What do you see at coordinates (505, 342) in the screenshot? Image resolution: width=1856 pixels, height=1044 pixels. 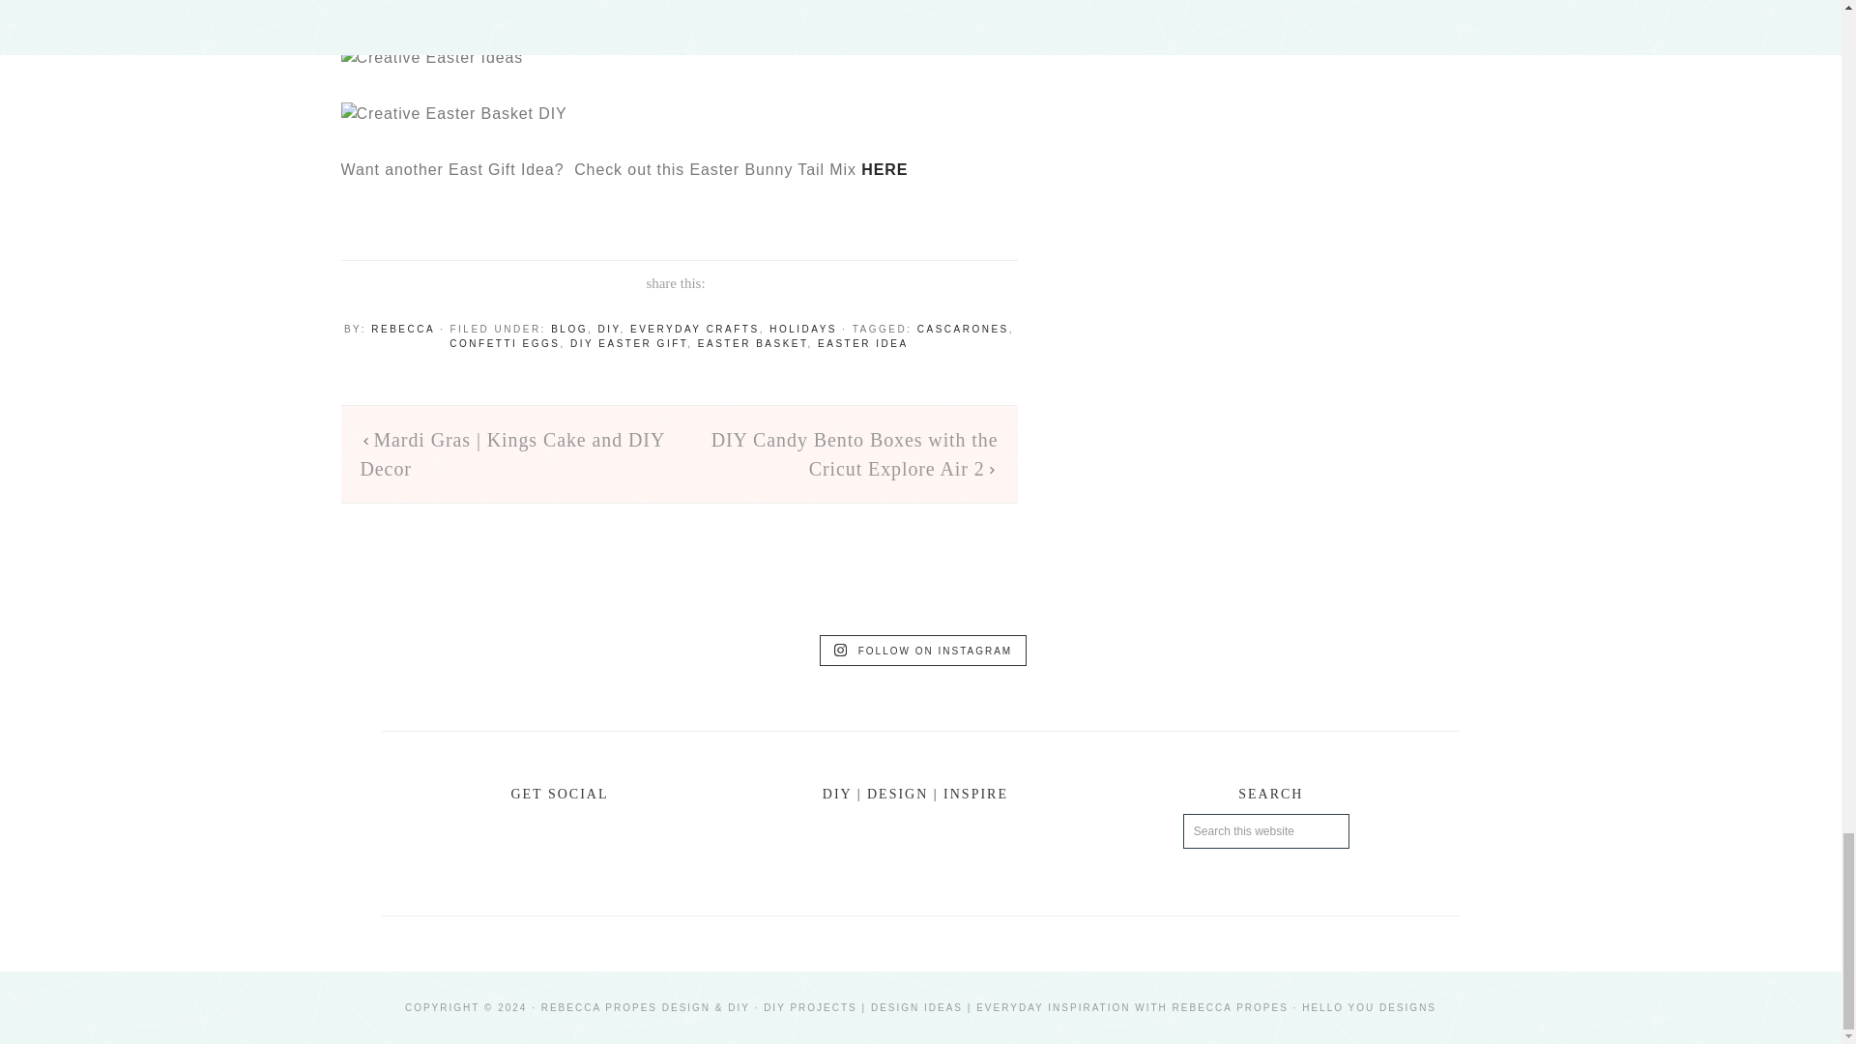 I see `CONFETTI EGGS` at bounding box center [505, 342].